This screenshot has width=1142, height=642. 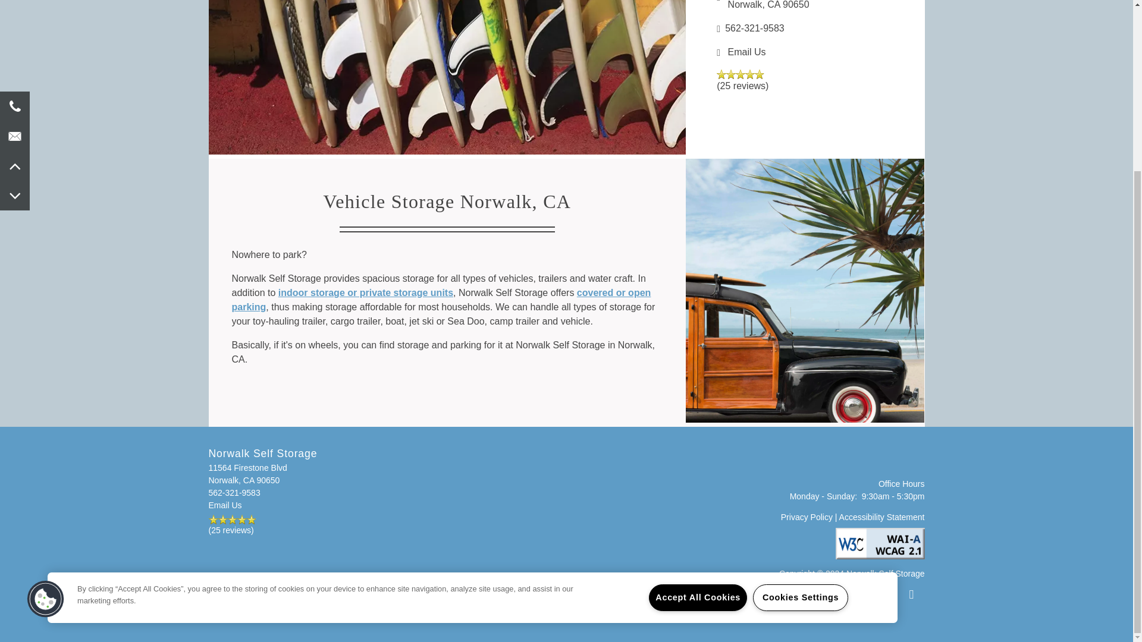 What do you see at coordinates (805, 29) in the screenshot?
I see `Property Phone Number` at bounding box center [805, 29].